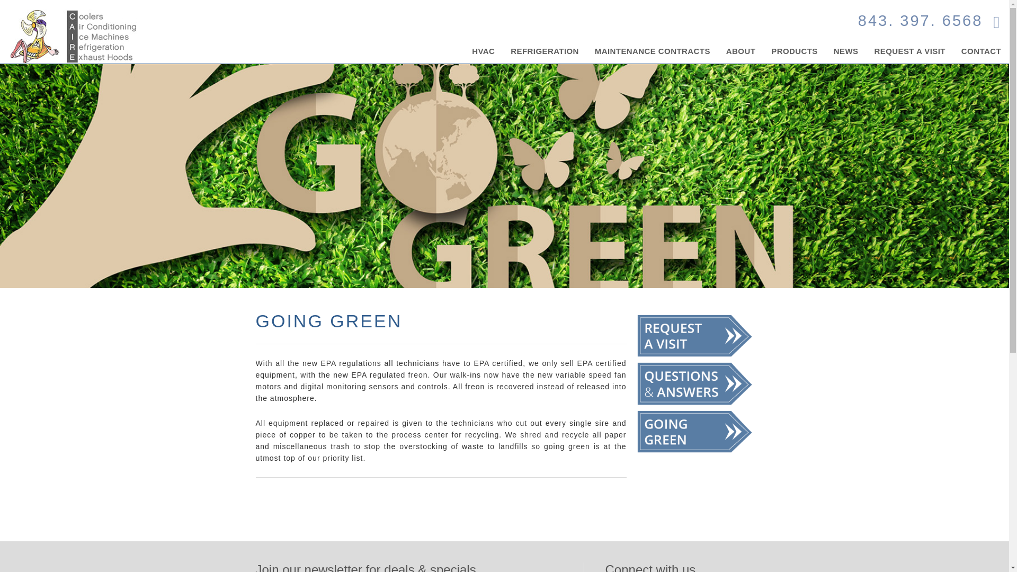 Image resolution: width=1017 pixels, height=572 pixels. What do you see at coordinates (921, 19) in the screenshot?
I see `843. 397. 6568` at bounding box center [921, 19].